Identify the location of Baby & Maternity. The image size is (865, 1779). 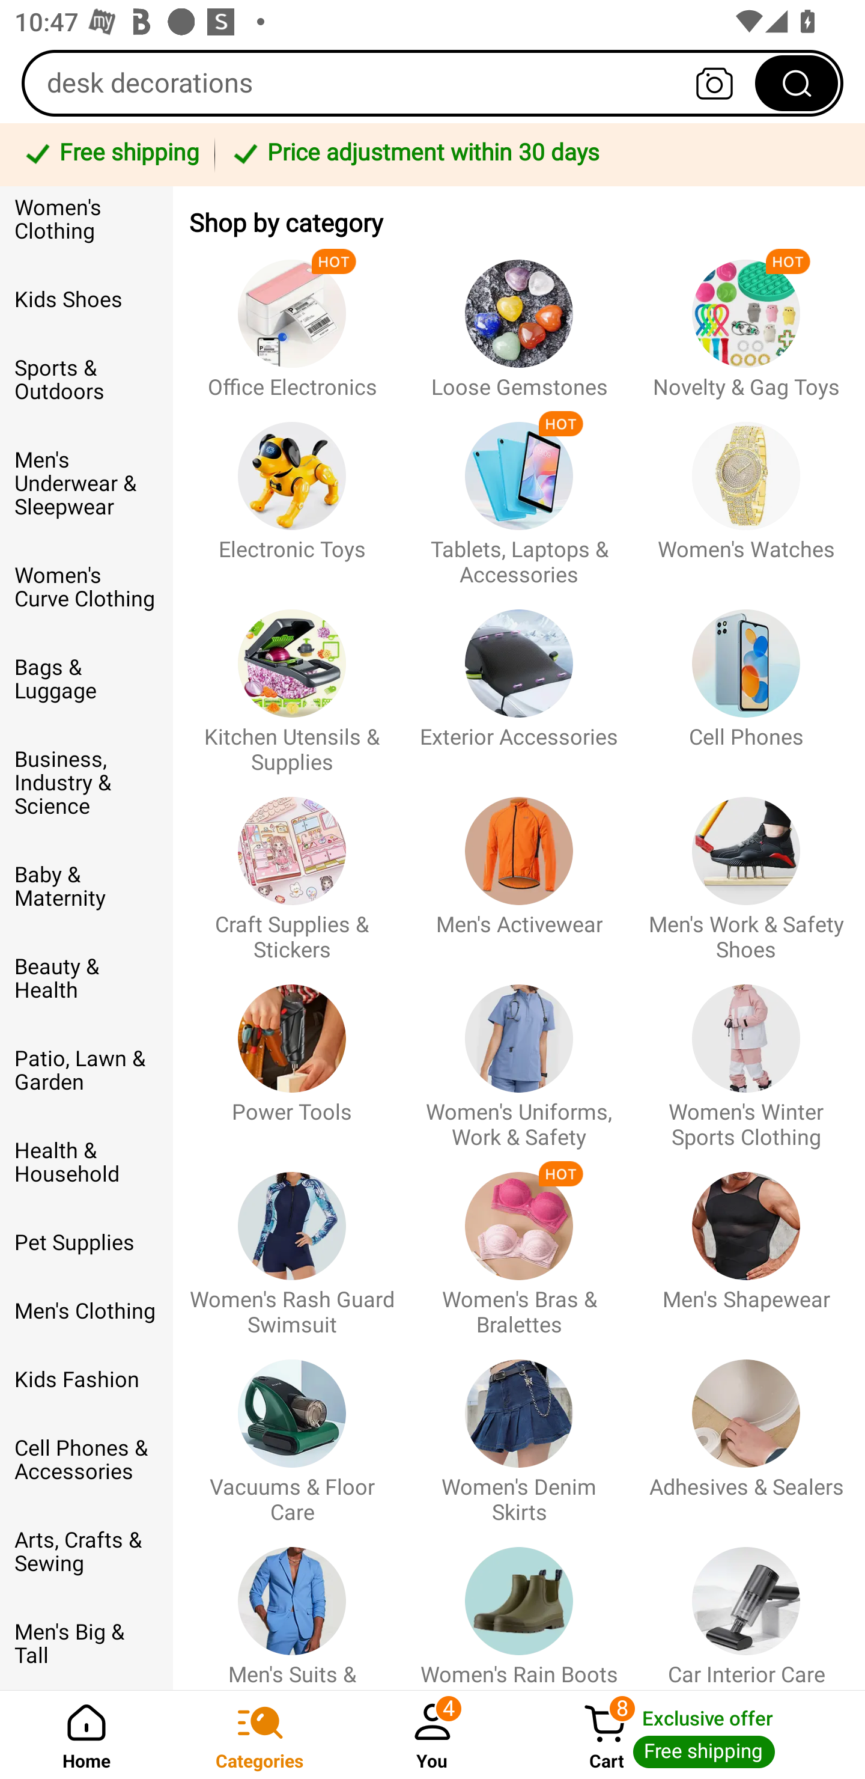
(86, 887).